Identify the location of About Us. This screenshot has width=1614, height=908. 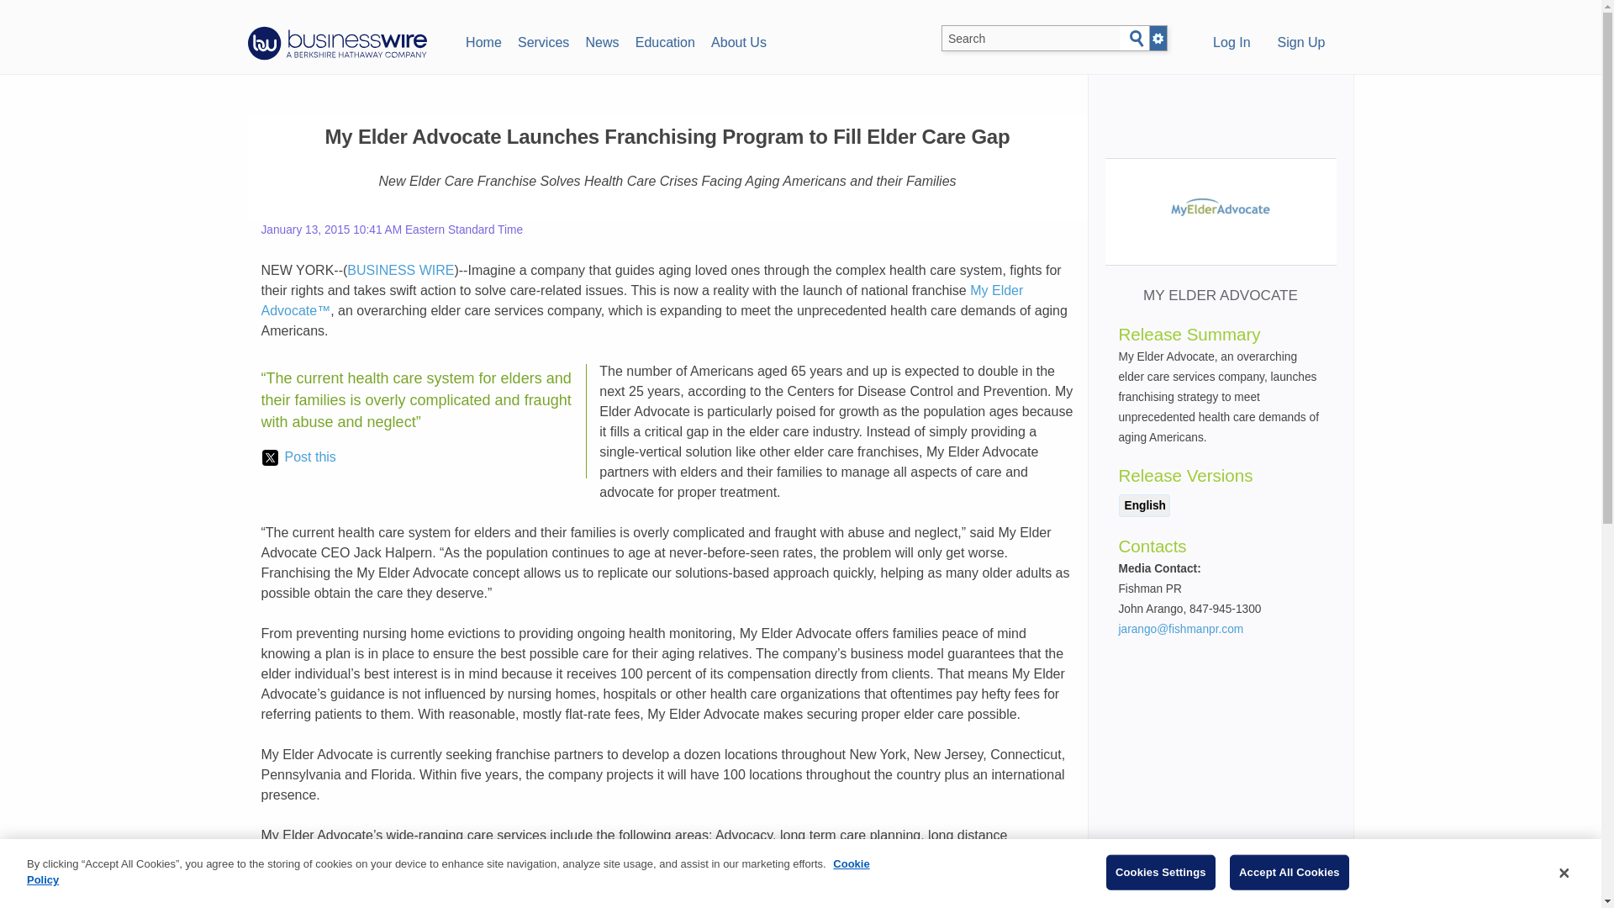
(738, 40).